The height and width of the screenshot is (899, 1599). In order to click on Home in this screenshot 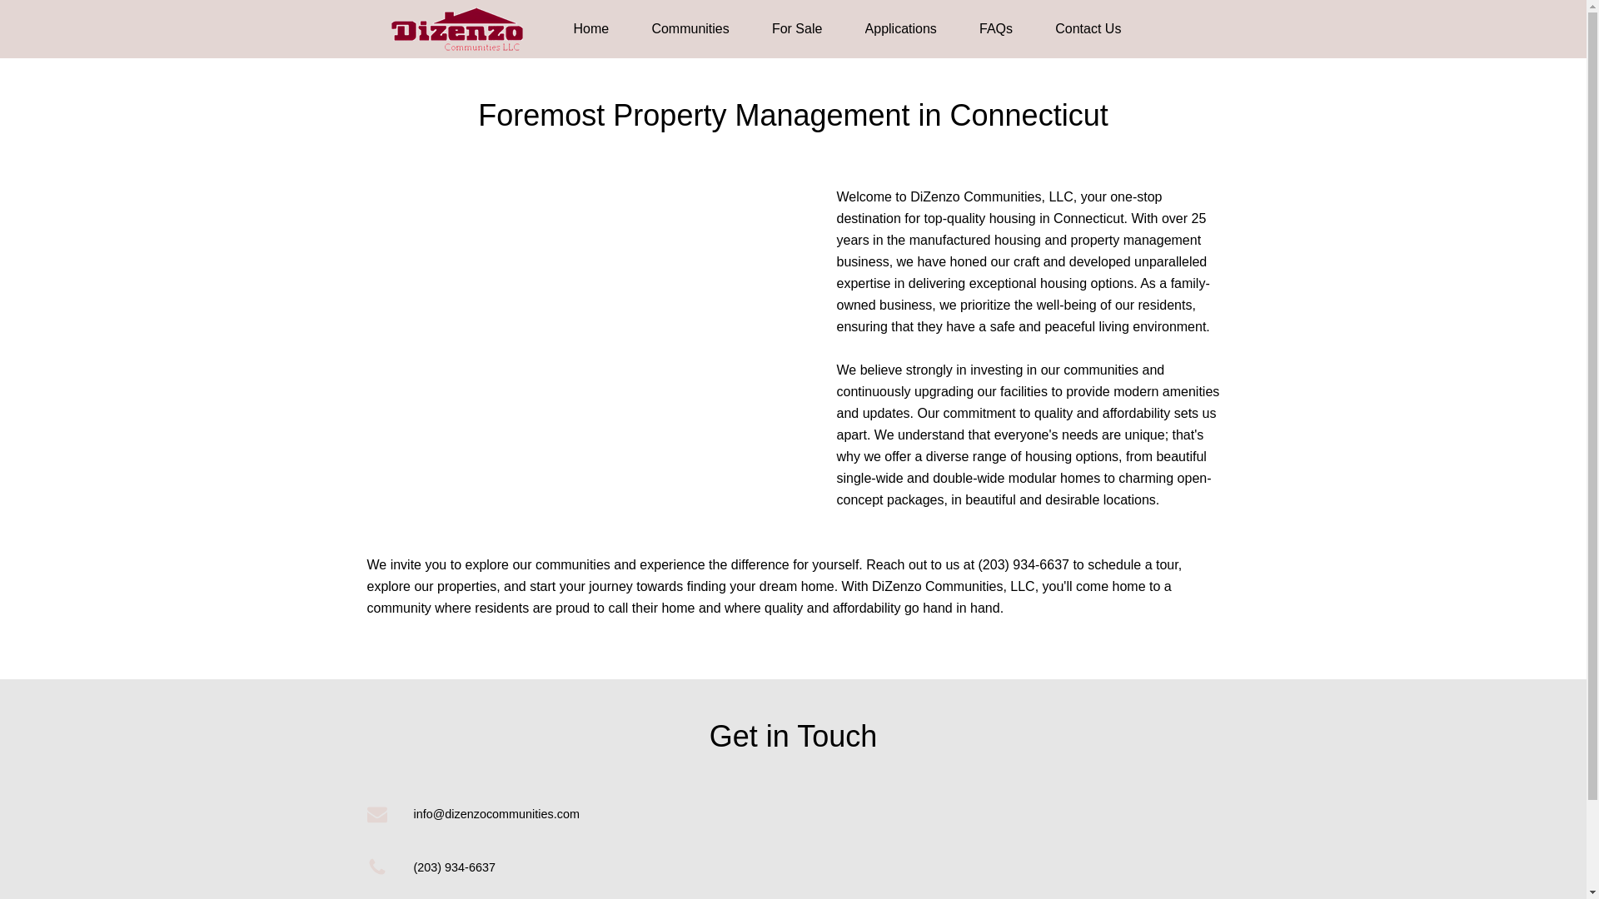, I will do `click(590, 28)`.